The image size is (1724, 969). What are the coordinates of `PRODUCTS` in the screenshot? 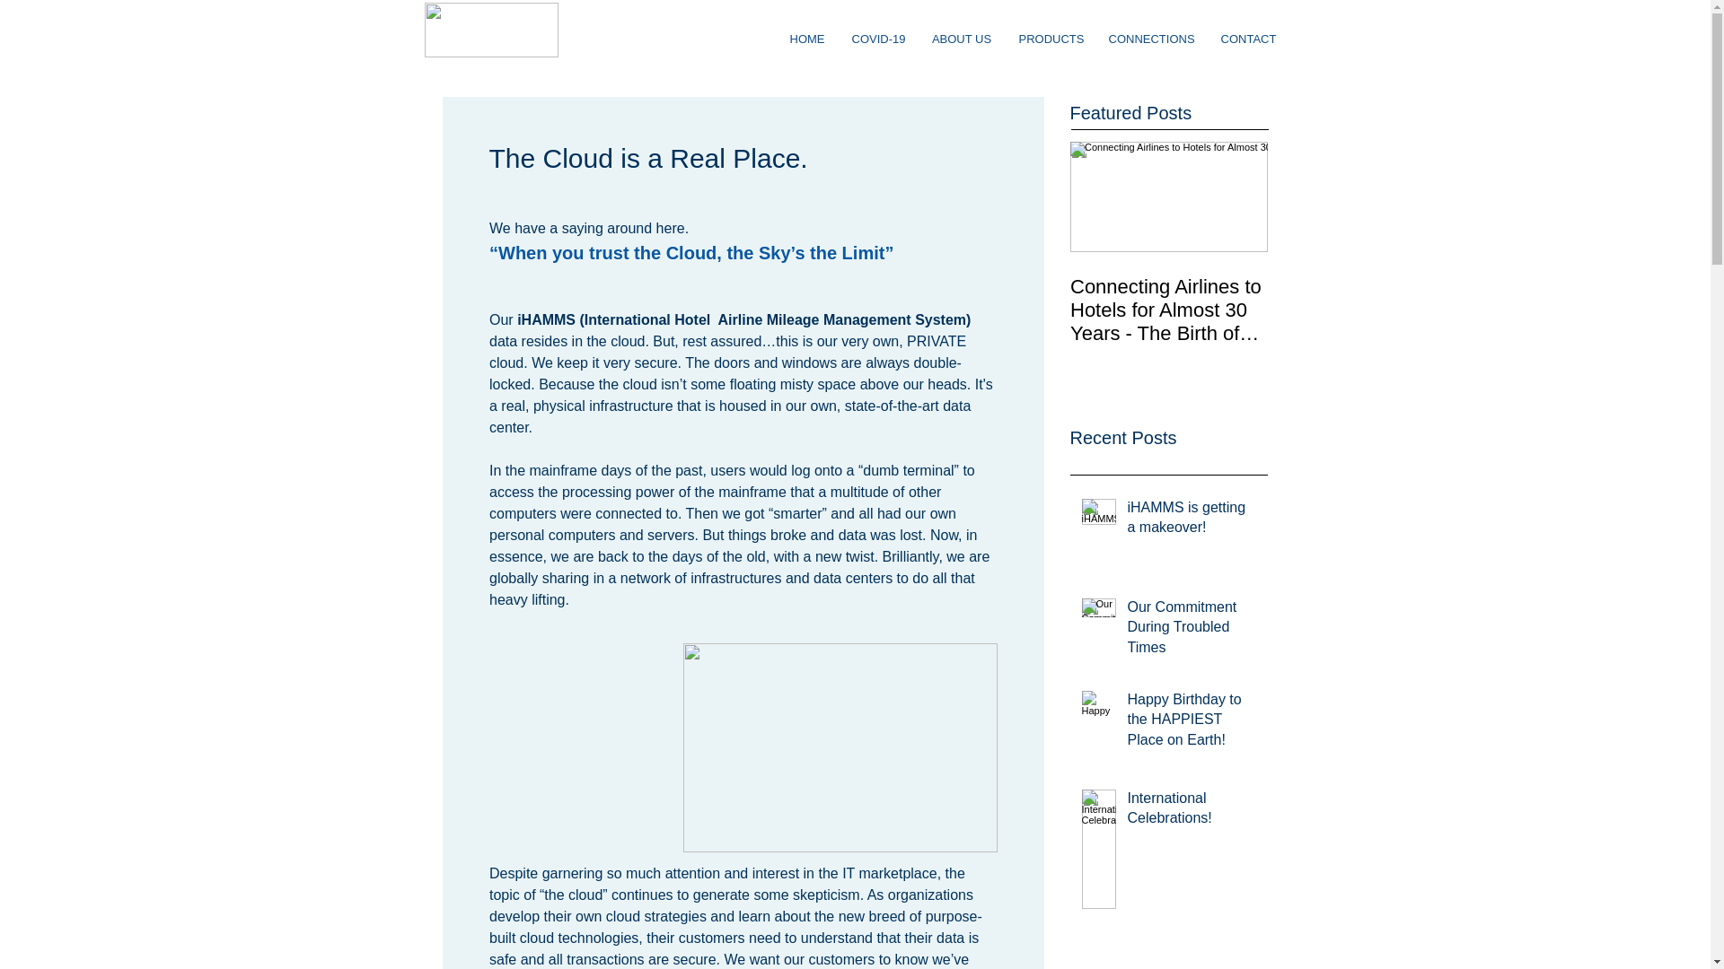 It's located at (1050, 38).